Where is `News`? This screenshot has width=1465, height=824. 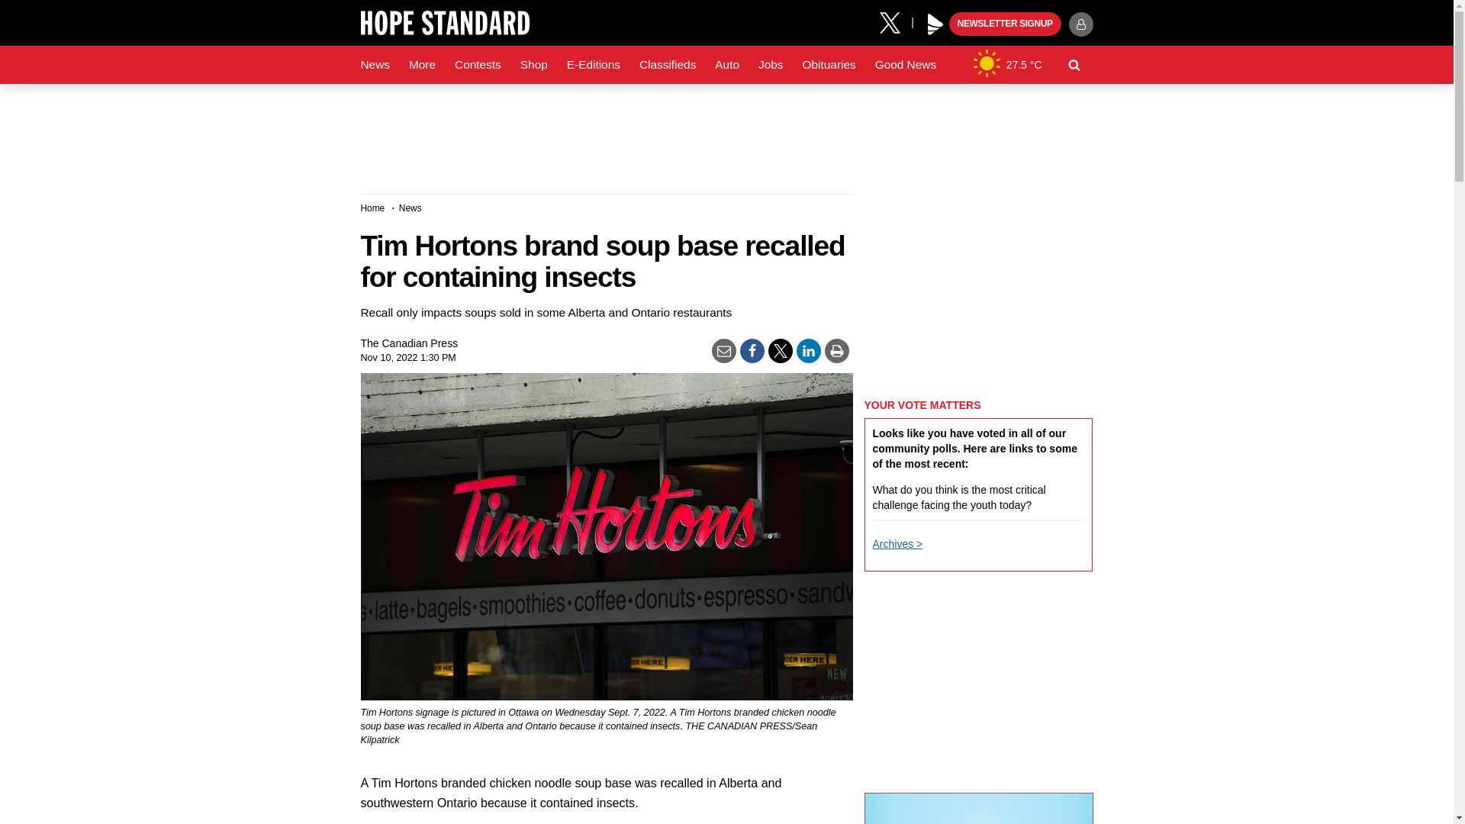 News is located at coordinates (375, 65).